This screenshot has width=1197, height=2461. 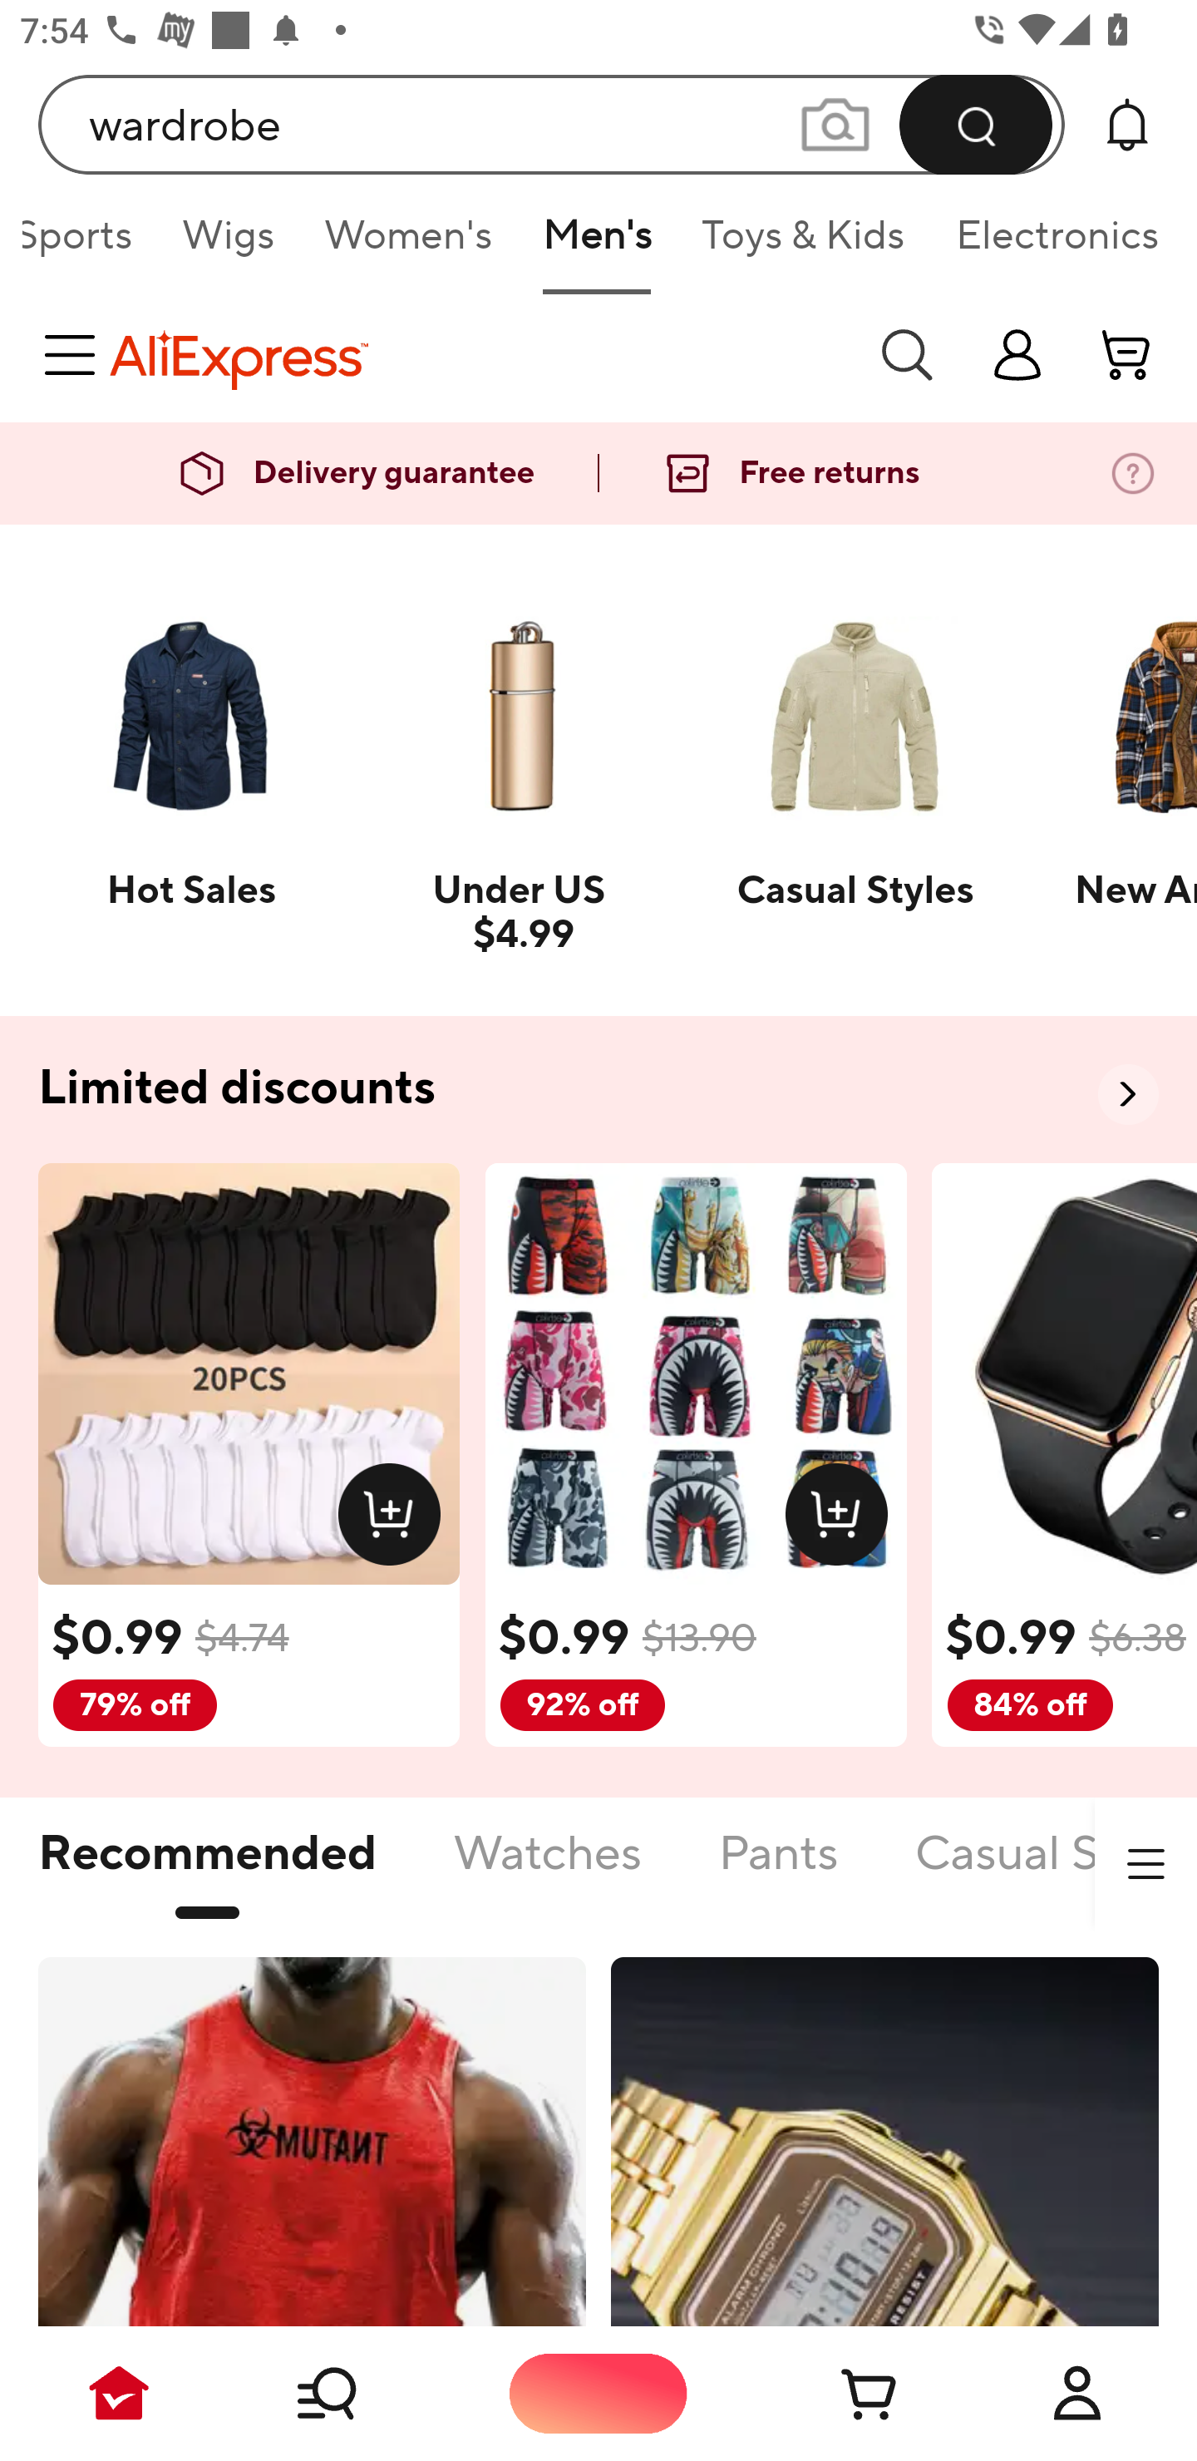 What do you see at coordinates (1051, 244) in the screenshot?
I see `Electronics` at bounding box center [1051, 244].